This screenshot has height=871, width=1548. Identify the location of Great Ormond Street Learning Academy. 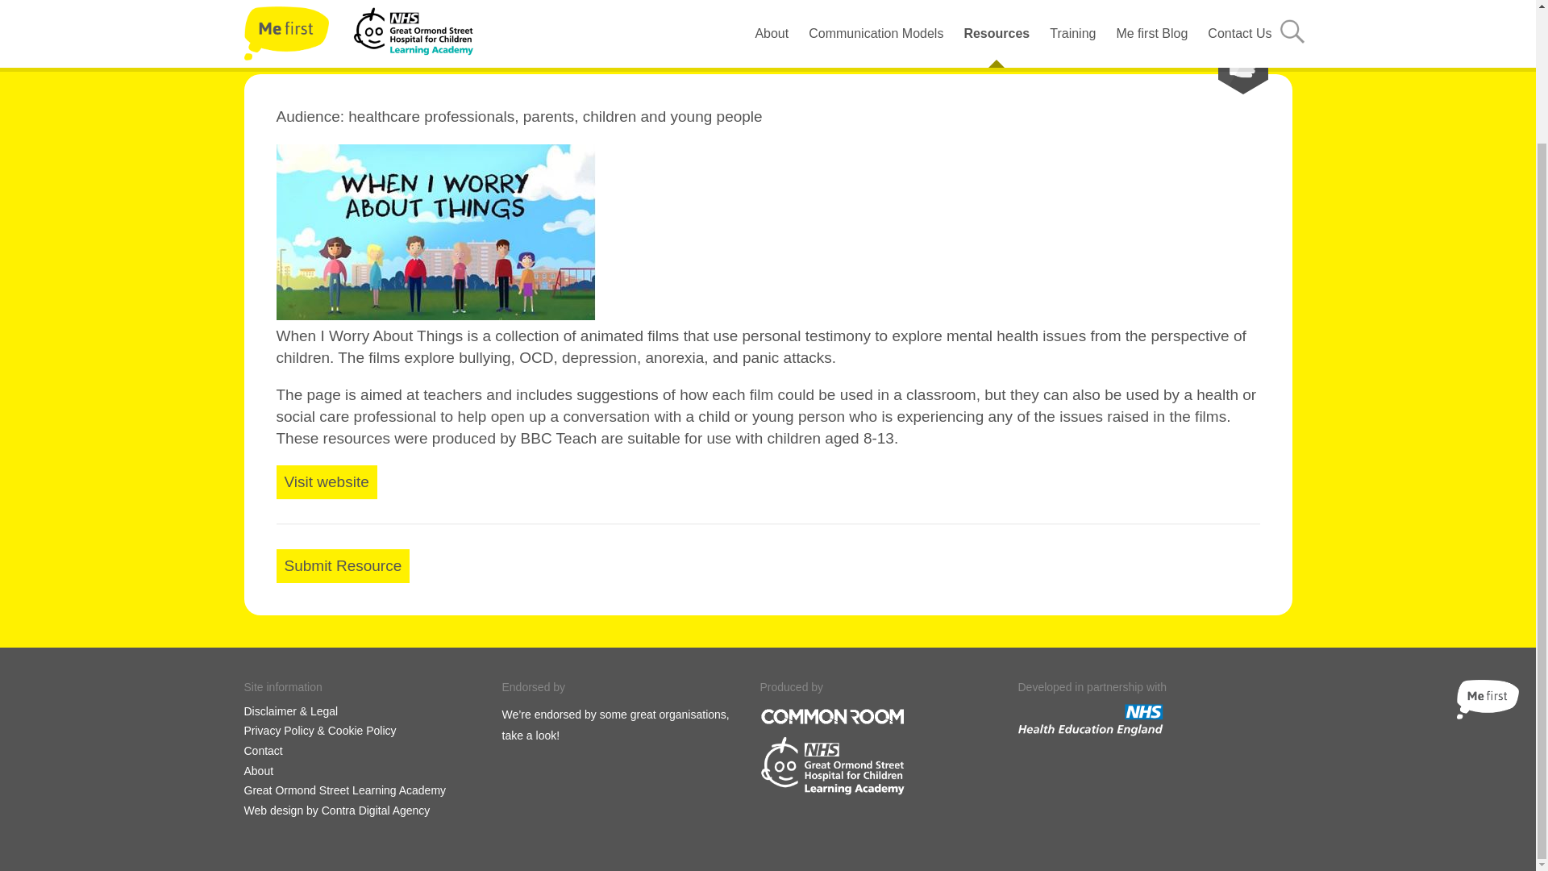
(343, 790).